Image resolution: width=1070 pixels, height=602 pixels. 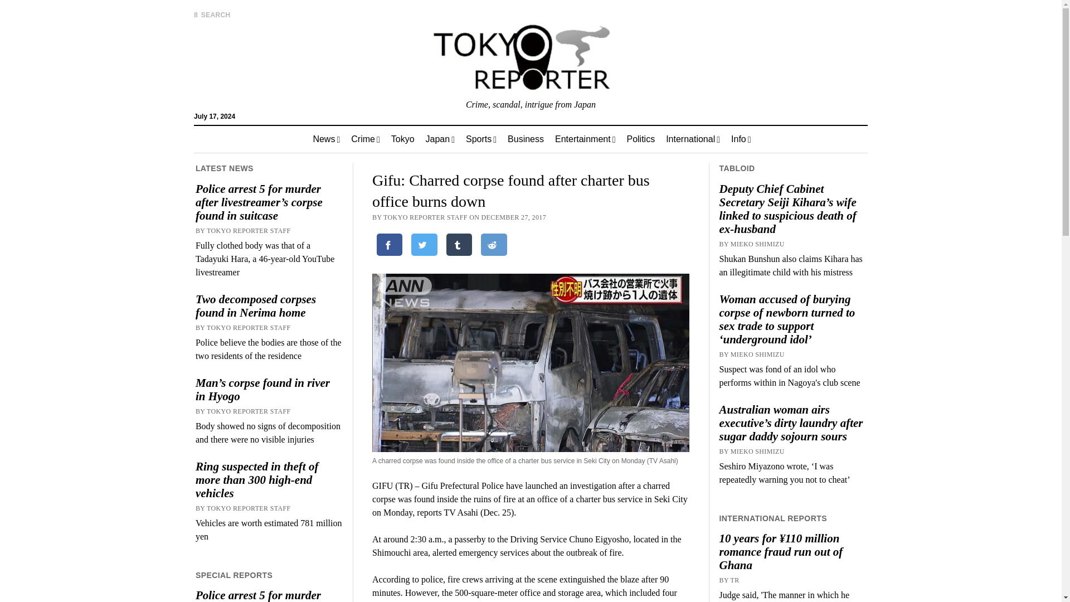 I want to click on Politics, so click(x=640, y=139).